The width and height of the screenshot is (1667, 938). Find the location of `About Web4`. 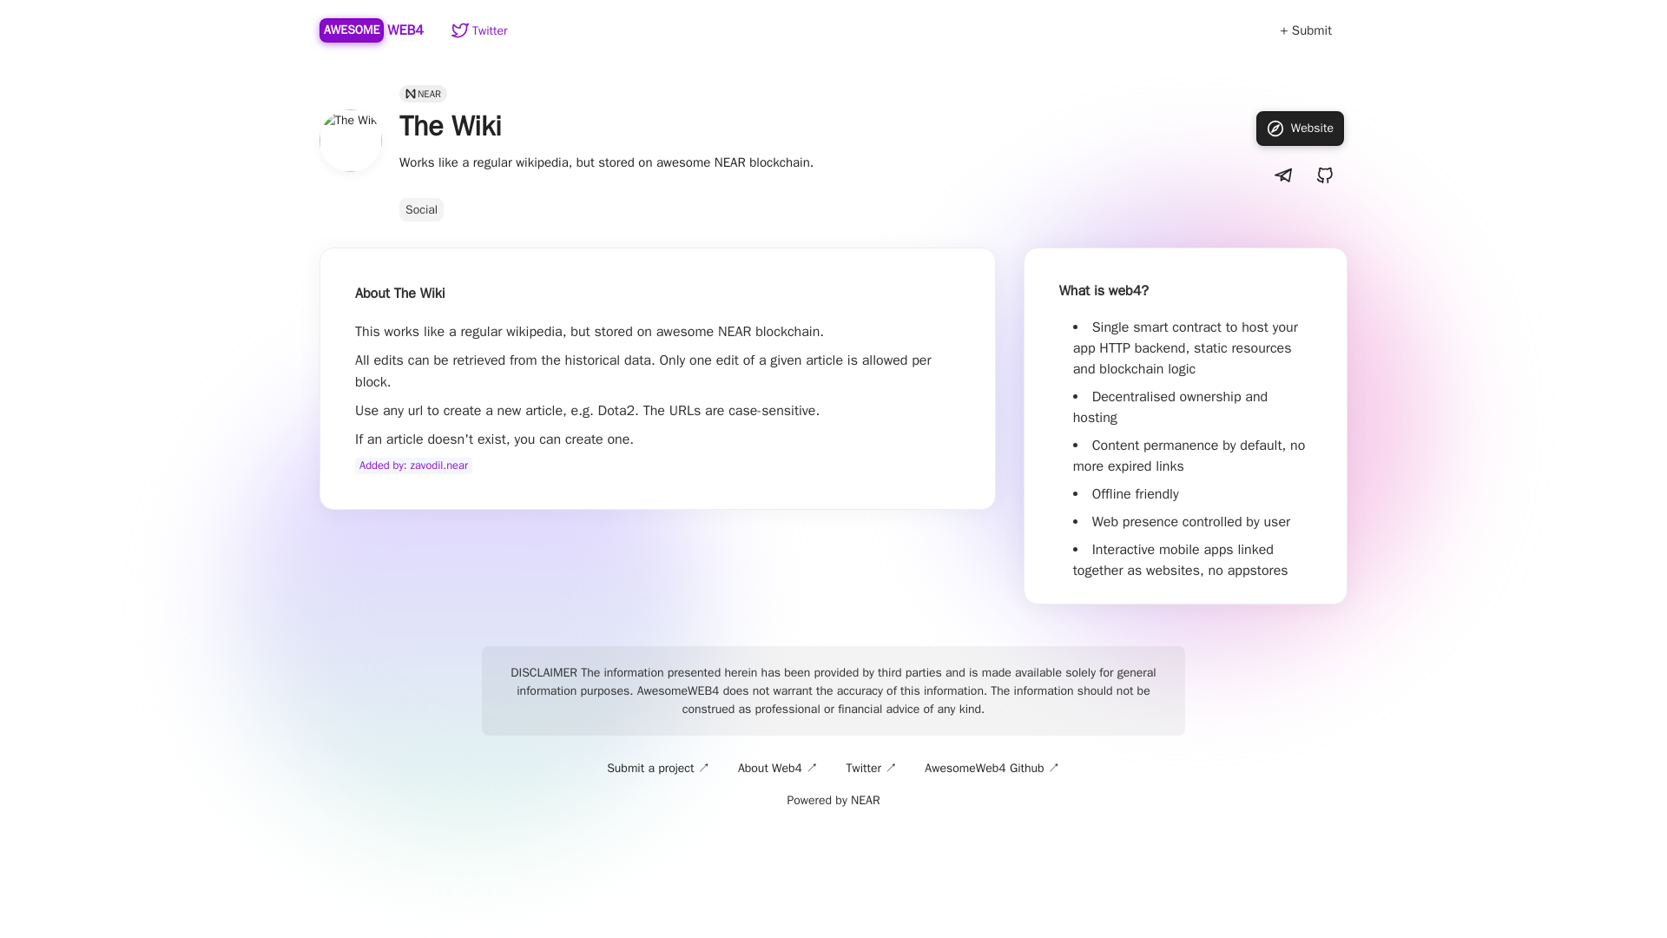

About Web4 is located at coordinates (778, 768).